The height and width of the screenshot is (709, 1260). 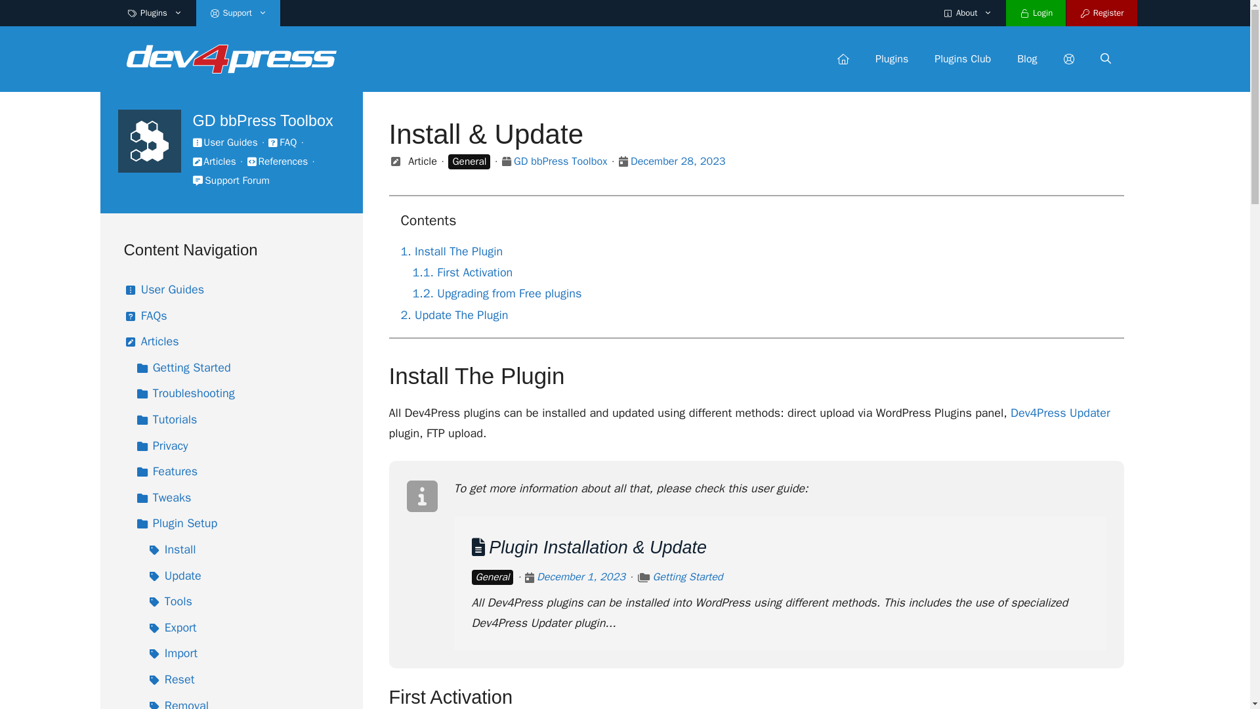 What do you see at coordinates (1026, 59) in the screenshot?
I see `Blog` at bounding box center [1026, 59].